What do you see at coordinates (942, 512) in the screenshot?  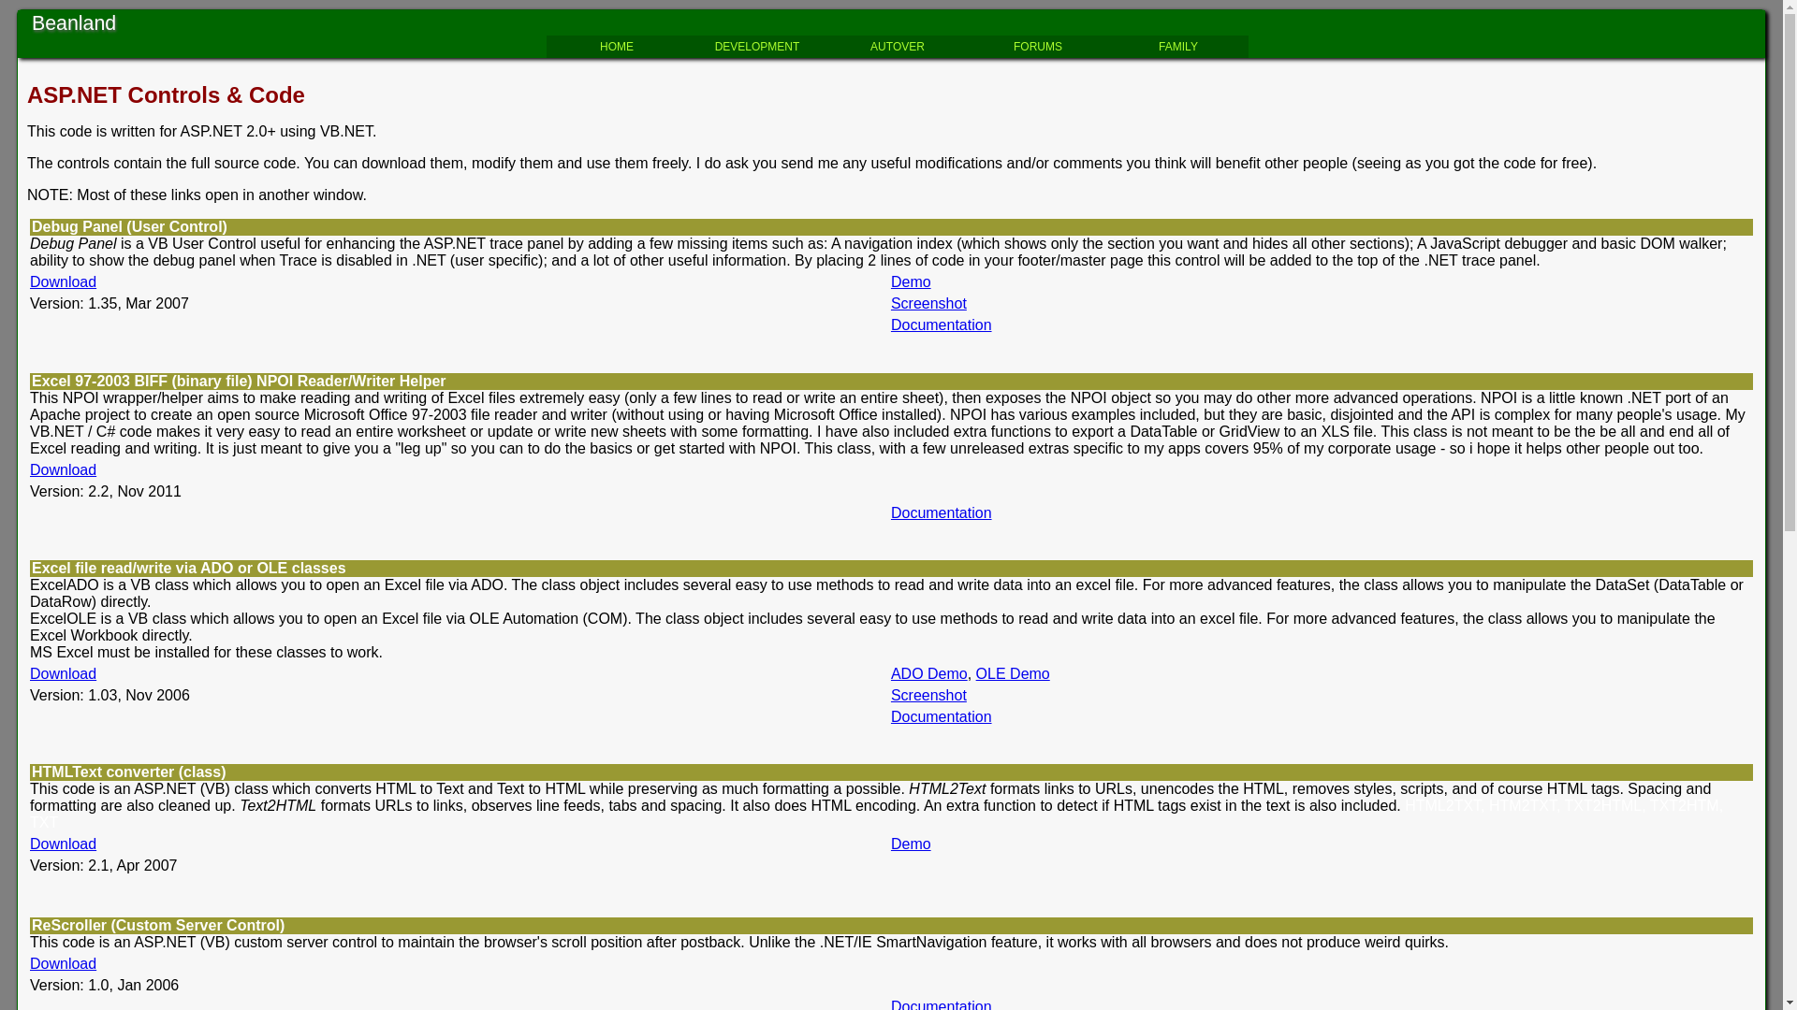 I see `Documentation` at bounding box center [942, 512].